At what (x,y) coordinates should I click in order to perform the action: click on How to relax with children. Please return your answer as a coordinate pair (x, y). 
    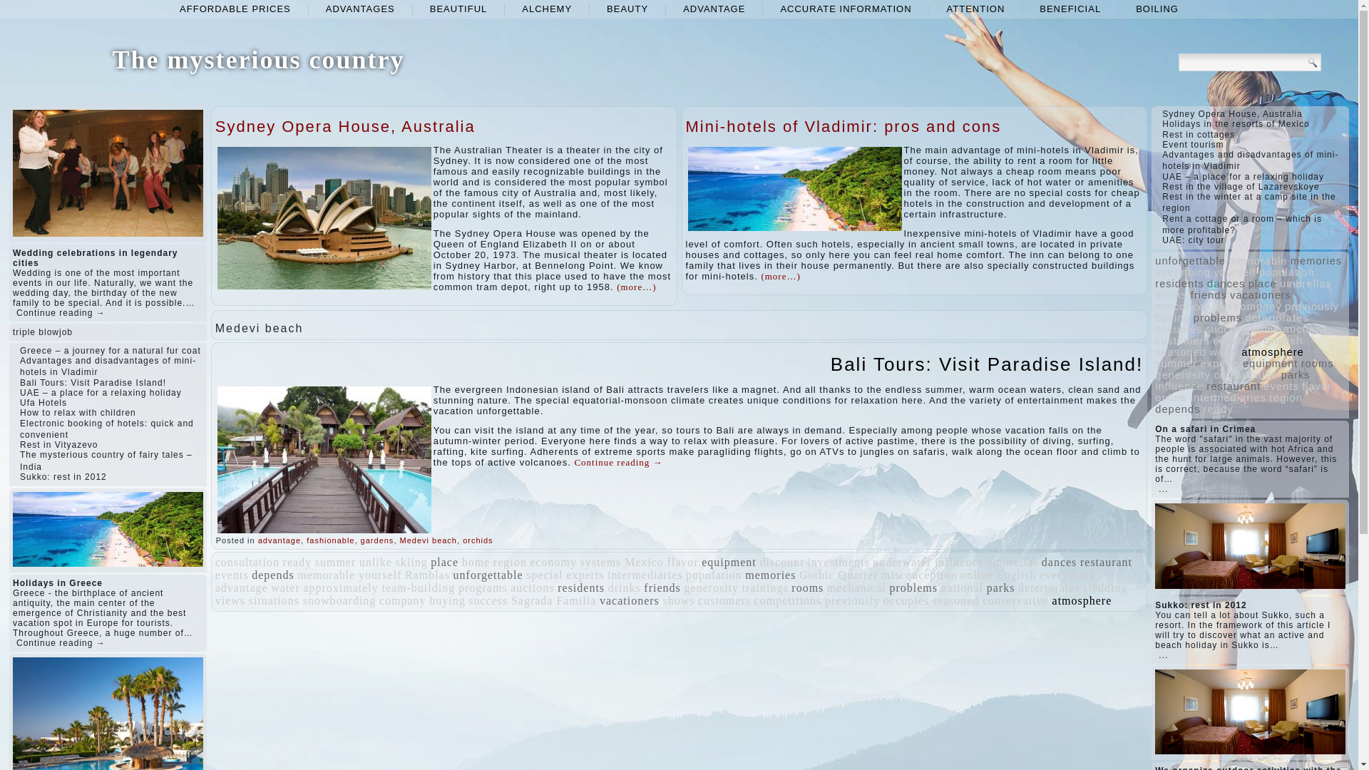
    Looking at the image, I should click on (78, 413).